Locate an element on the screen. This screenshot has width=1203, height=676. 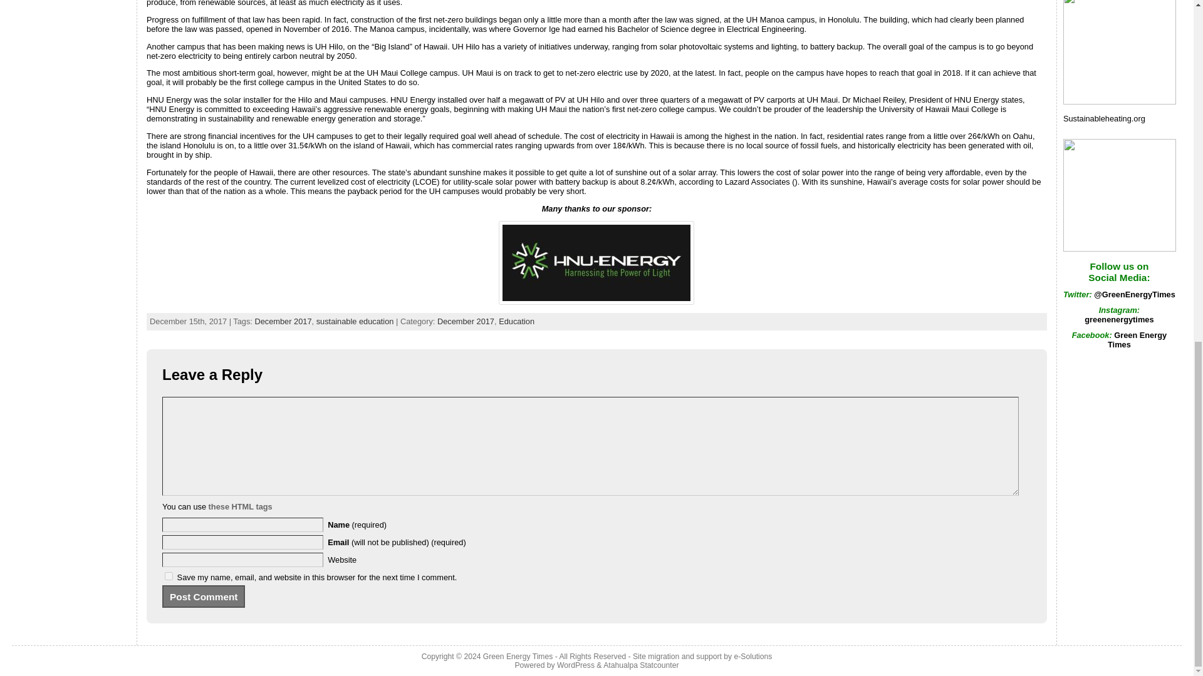
December 2017 is located at coordinates (283, 321).